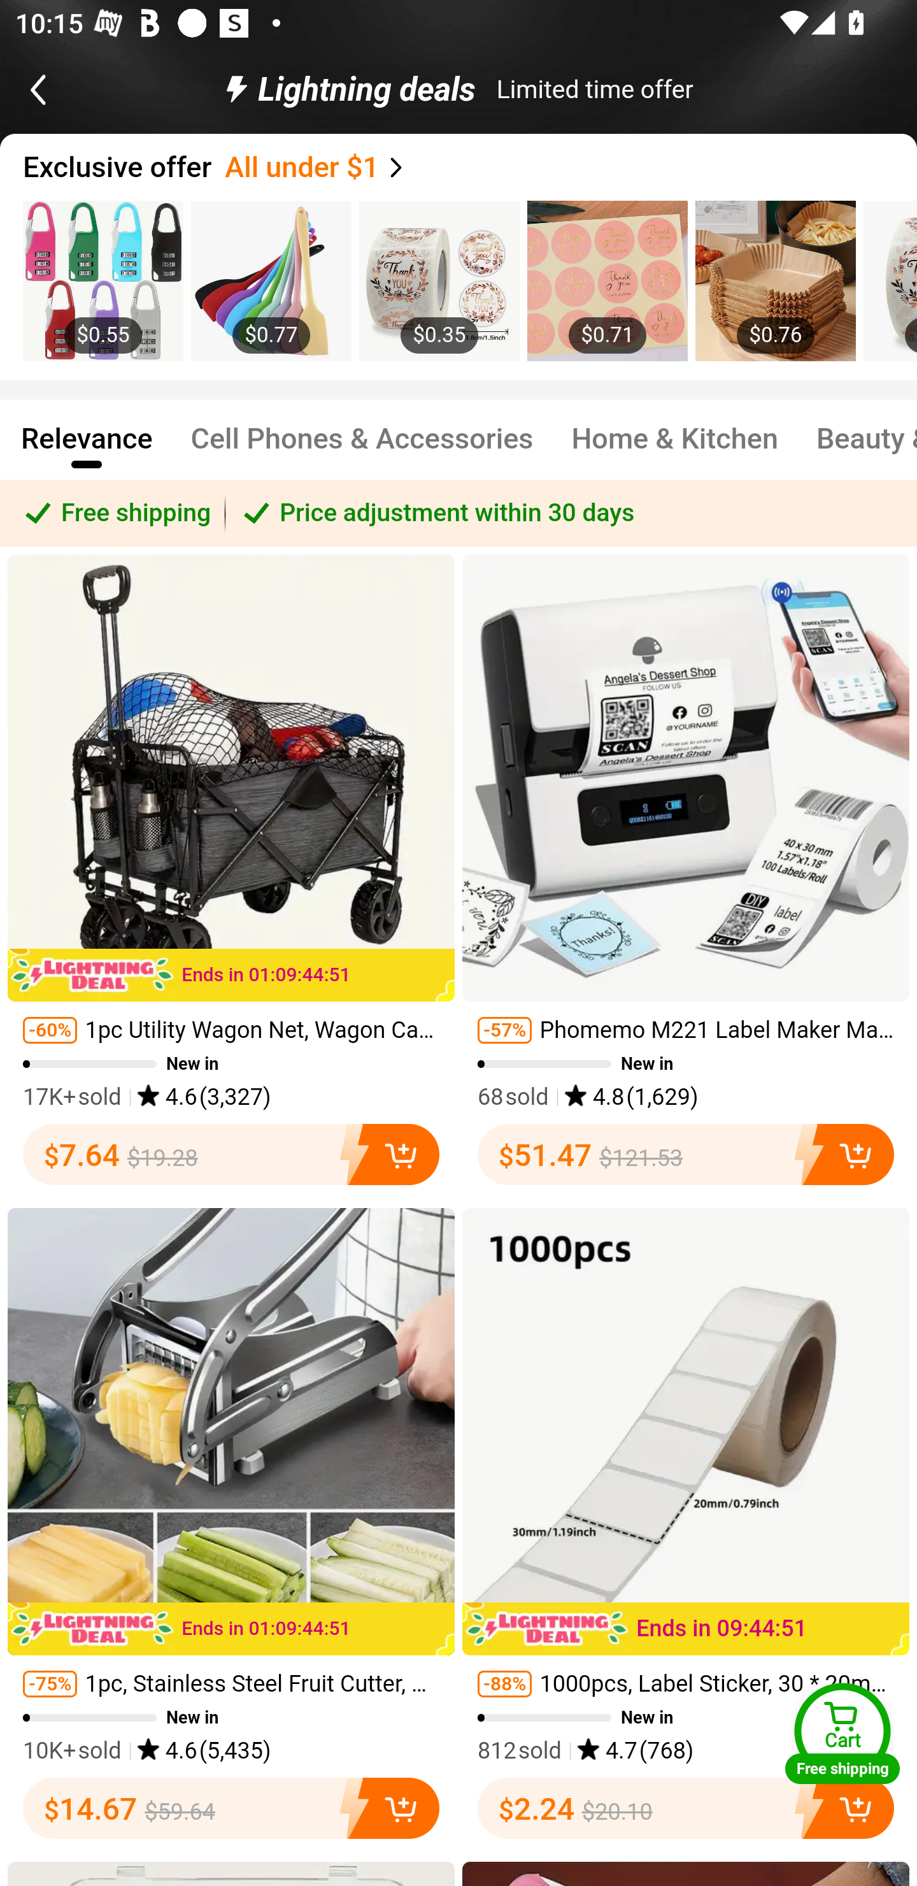 This screenshot has height=1886, width=917. Describe the element at coordinates (362, 449) in the screenshot. I see `Cell Phones & Accessories` at that location.